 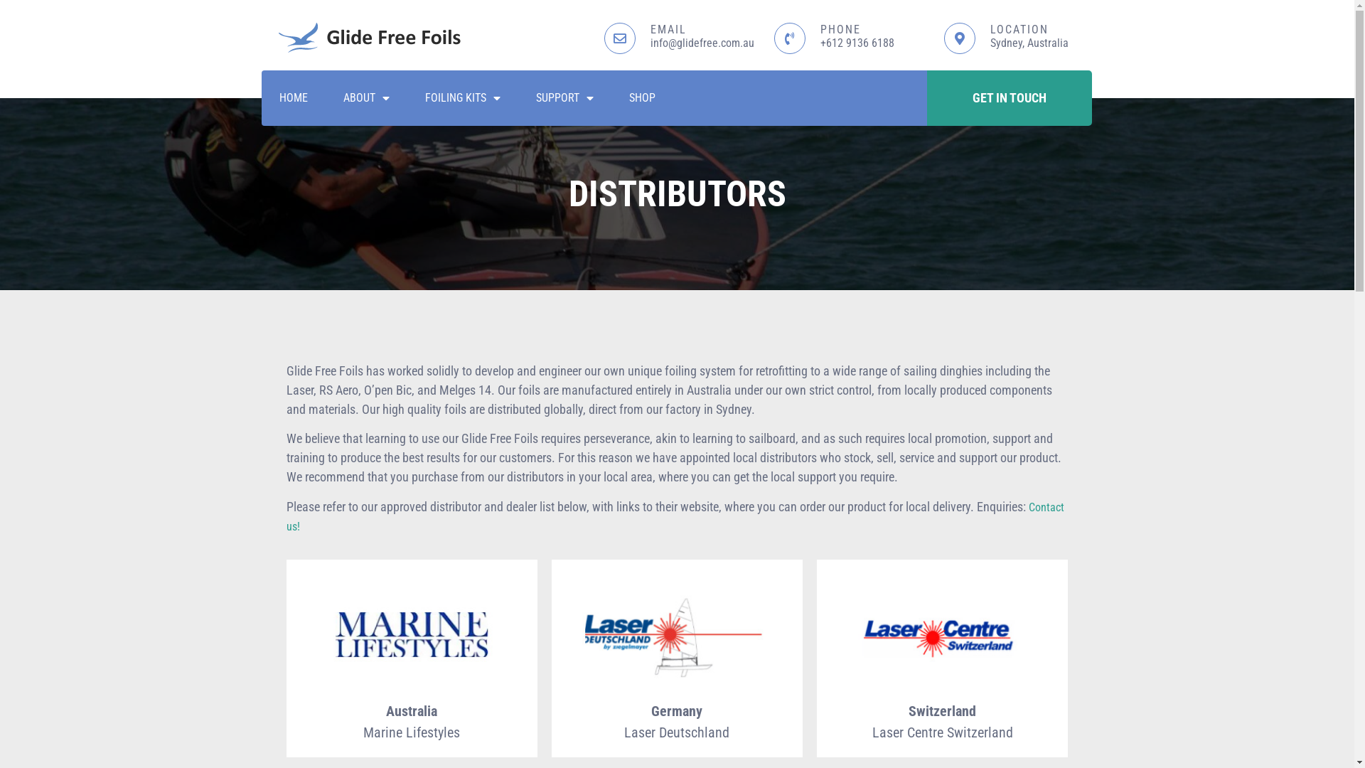 What do you see at coordinates (462, 98) in the screenshot?
I see `FOILING KITS` at bounding box center [462, 98].